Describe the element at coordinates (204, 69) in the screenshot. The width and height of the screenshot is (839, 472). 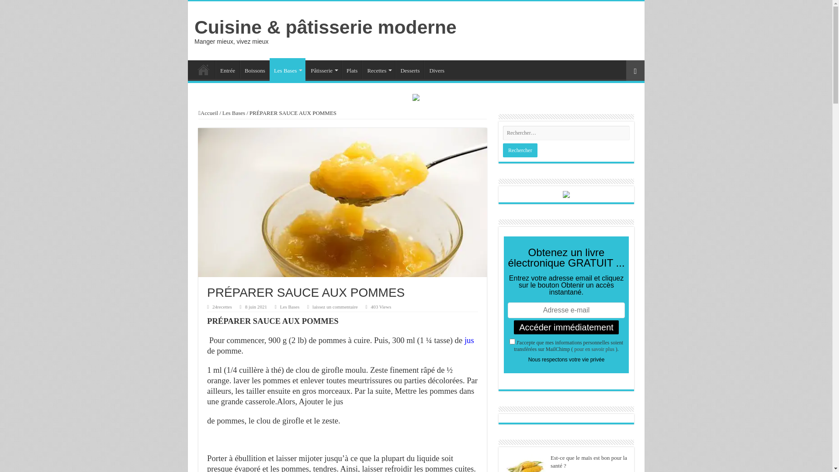
I see `Accueil` at that location.